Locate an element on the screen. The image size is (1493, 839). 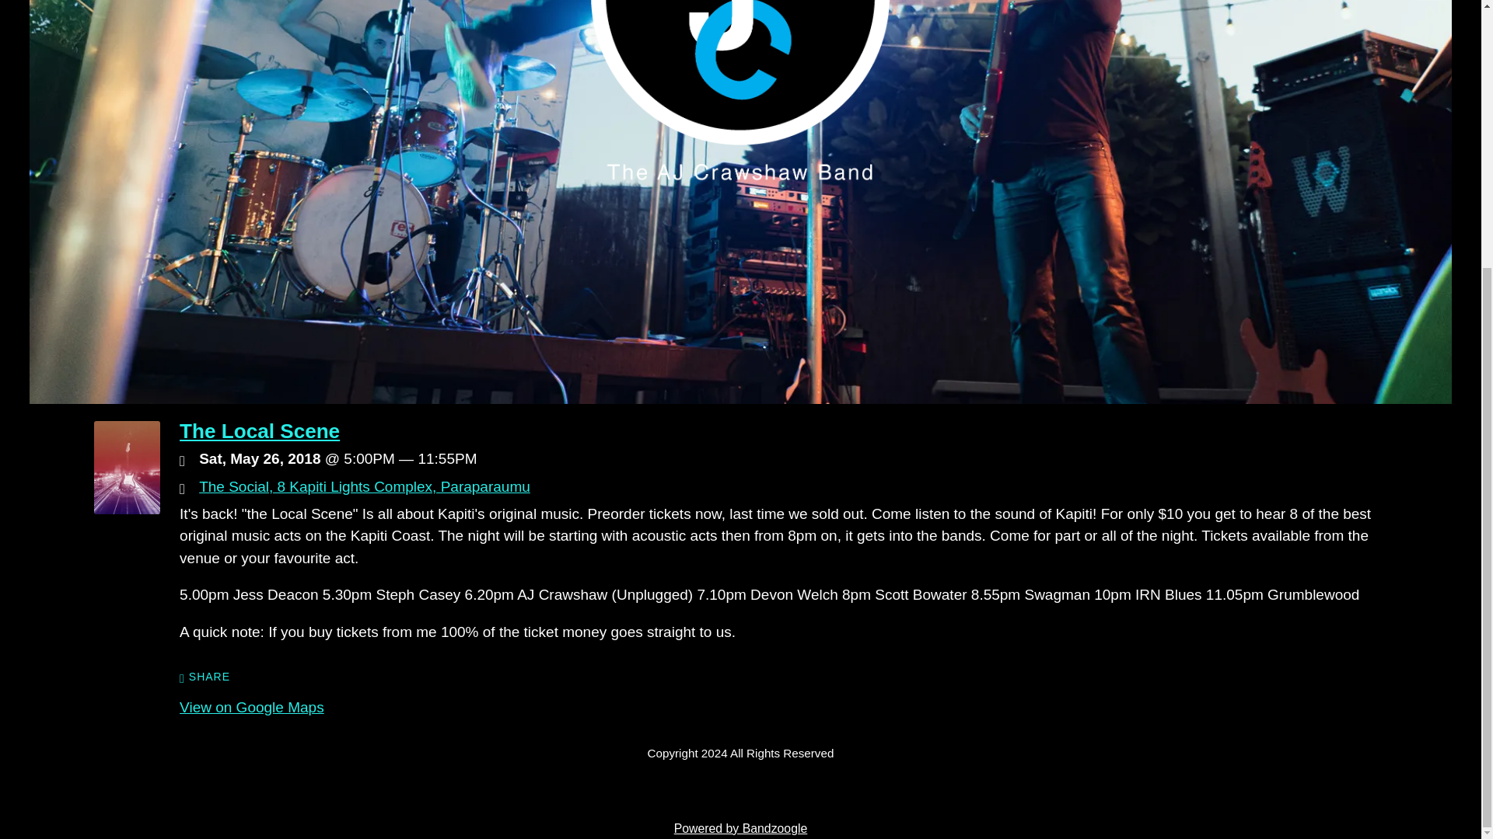
The Social, 8 Kapiti Lights Complex, Paraparaumu is located at coordinates (364, 486).